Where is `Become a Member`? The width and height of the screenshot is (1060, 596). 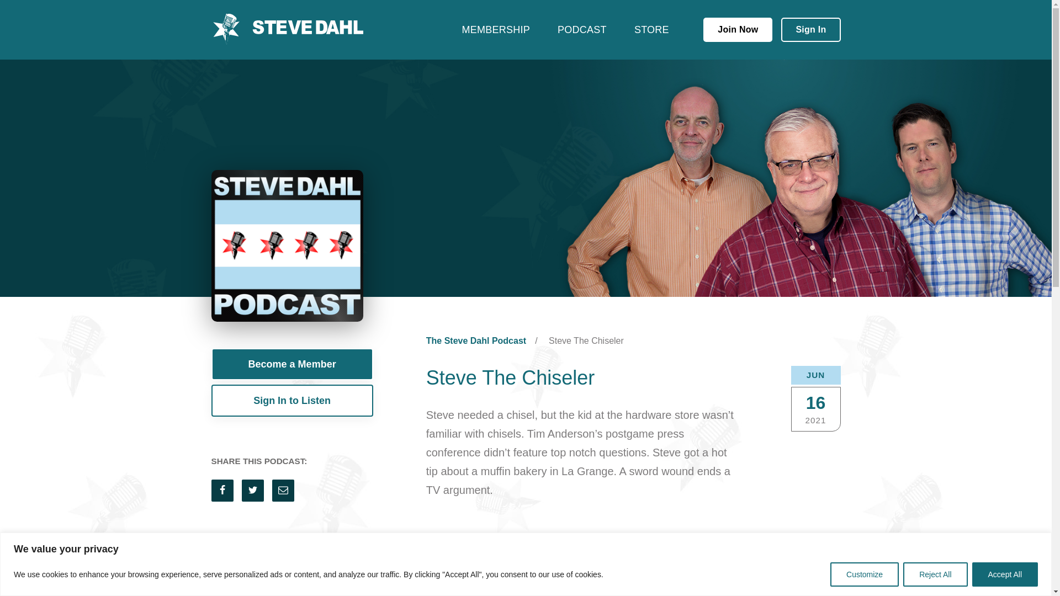
Become a Member is located at coordinates (291, 364).